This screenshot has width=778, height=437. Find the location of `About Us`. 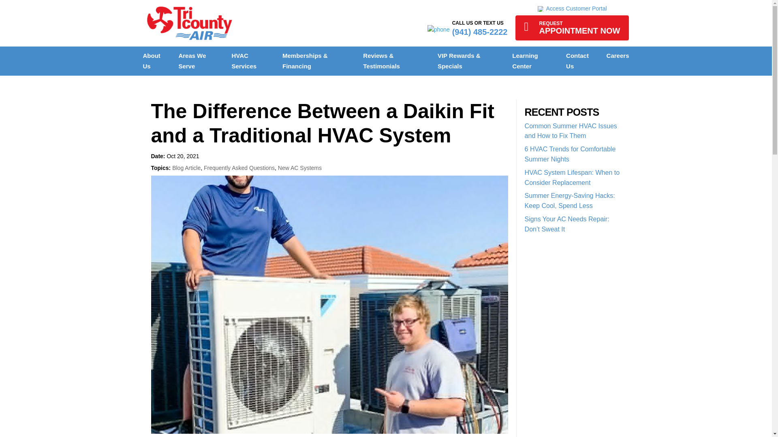

About Us is located at coordinates (192, 61).